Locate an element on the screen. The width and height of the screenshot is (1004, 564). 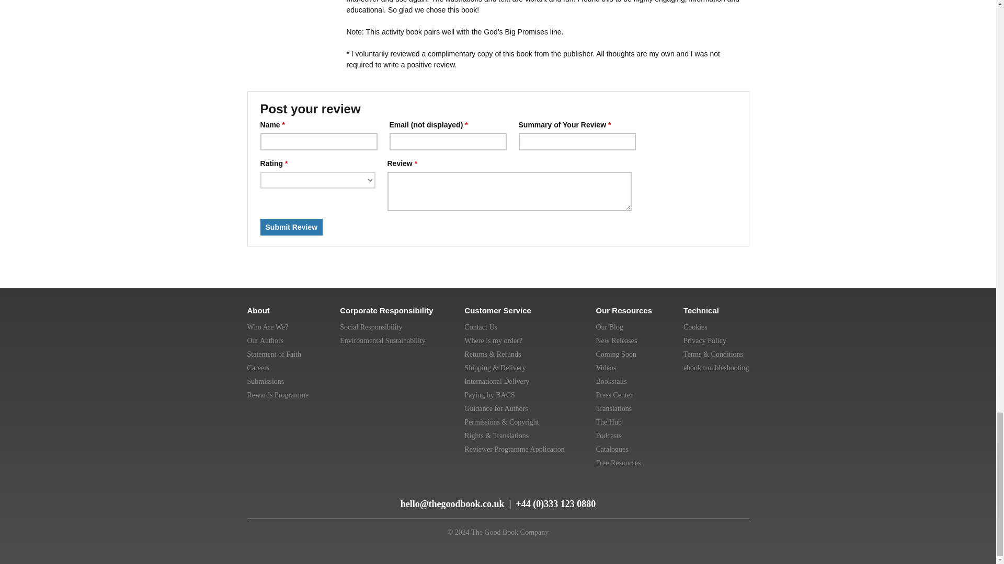
Subscribe to feed is located at coordinates (256, 499).